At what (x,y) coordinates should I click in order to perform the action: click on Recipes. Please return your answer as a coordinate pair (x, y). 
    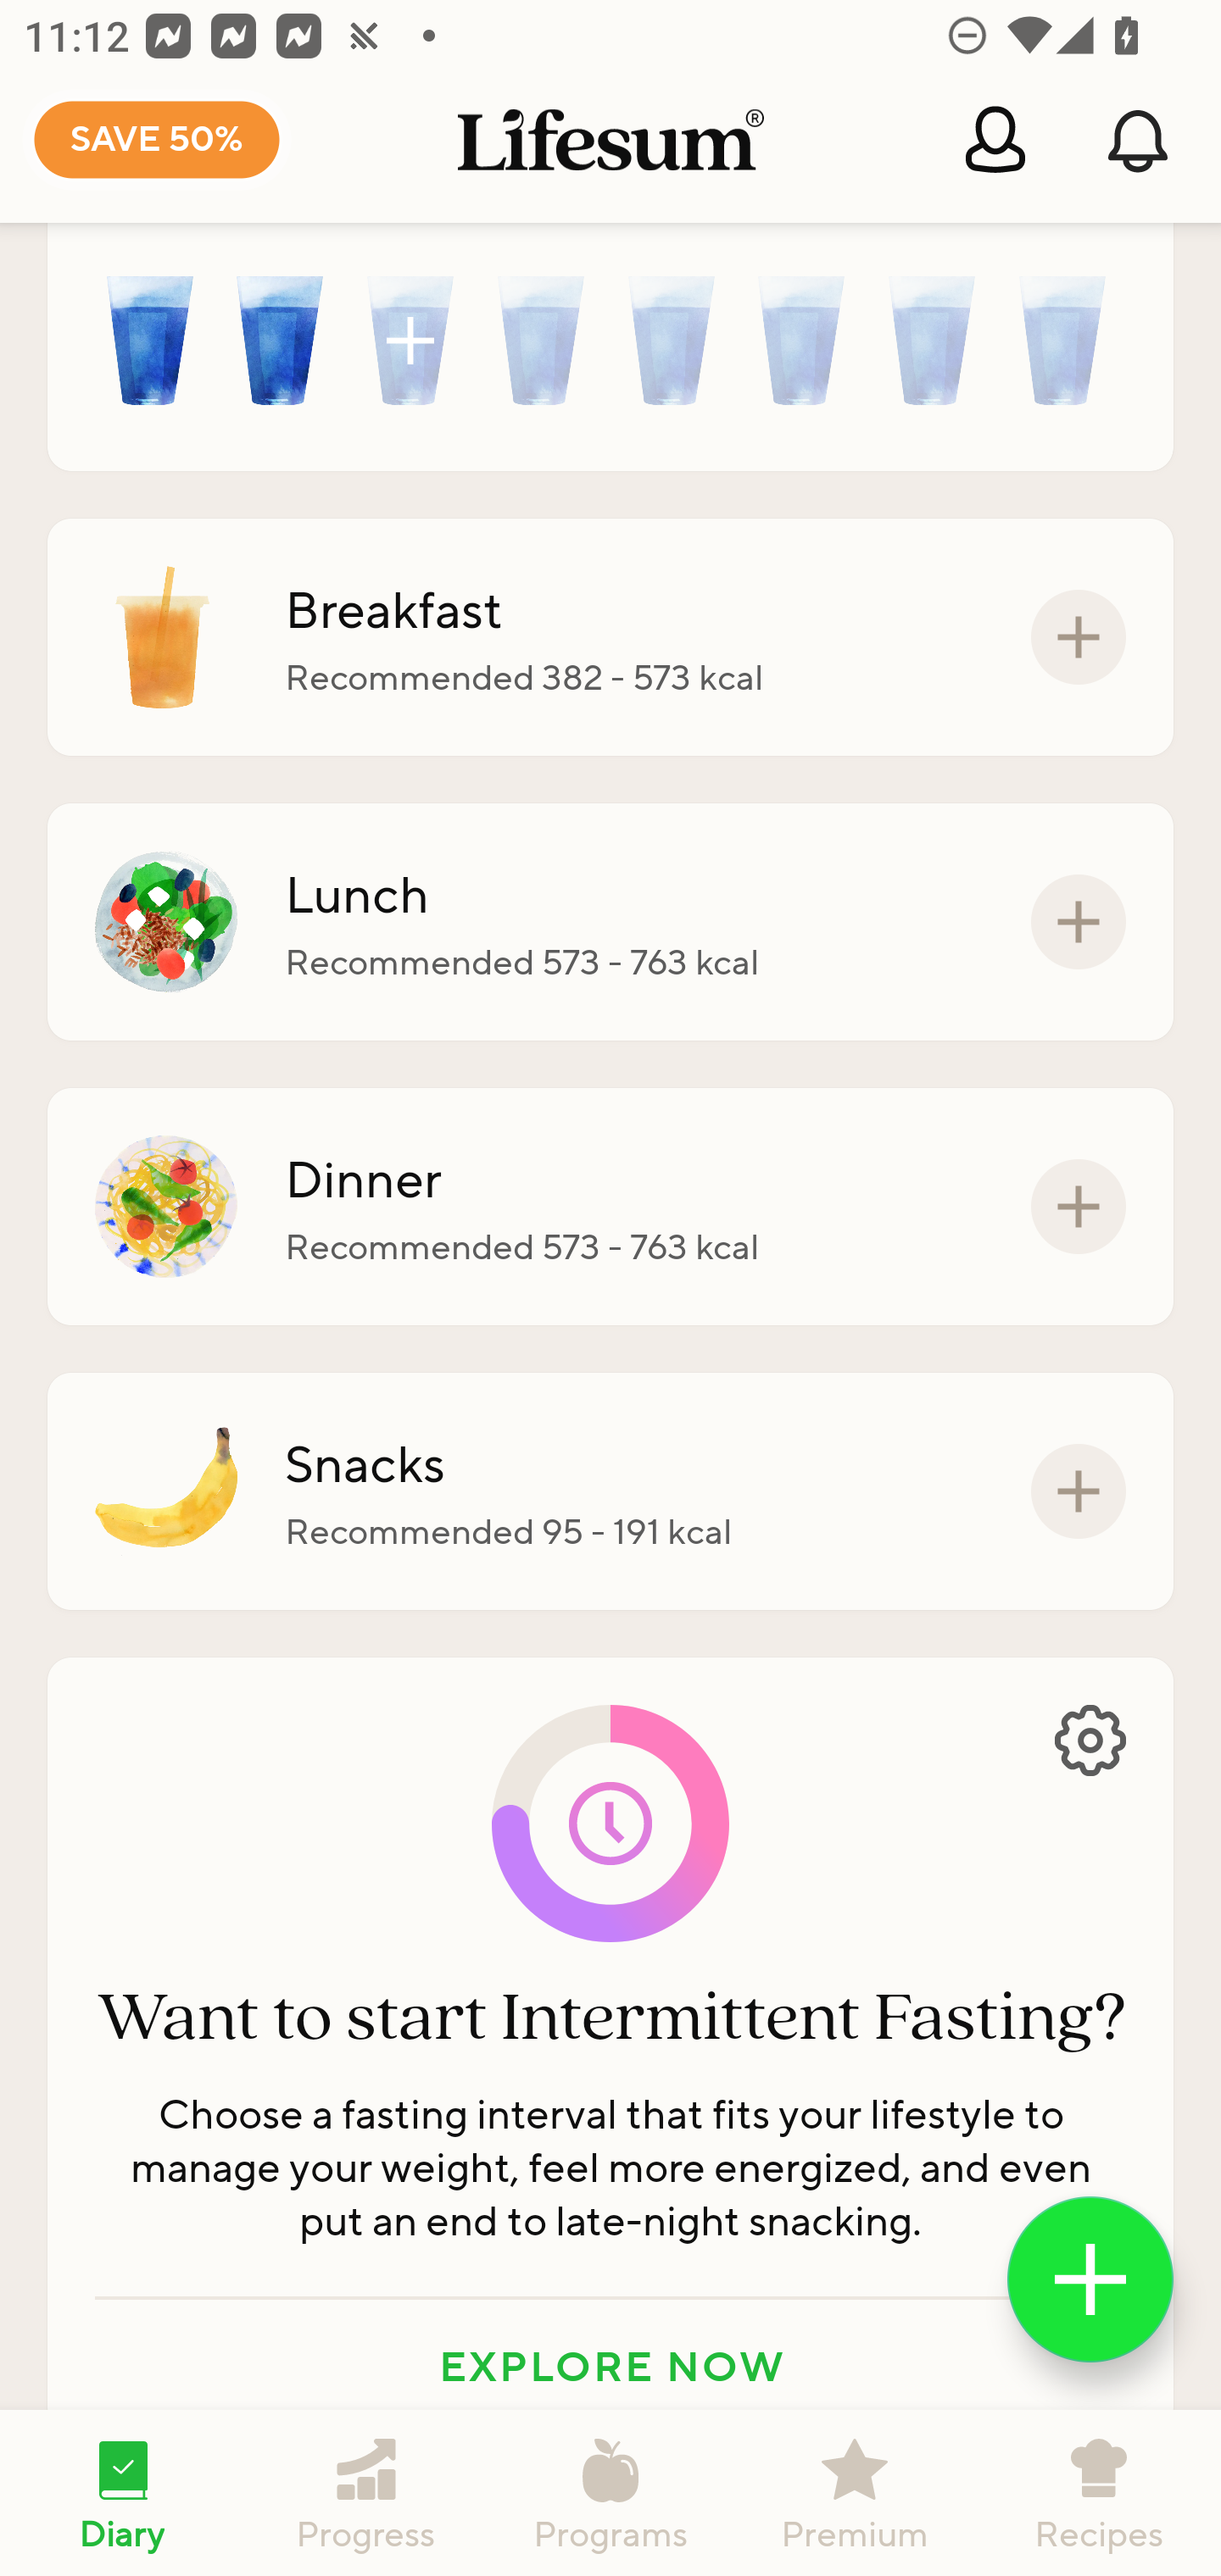
    Looking at the image, I should click on (1099, 2493).